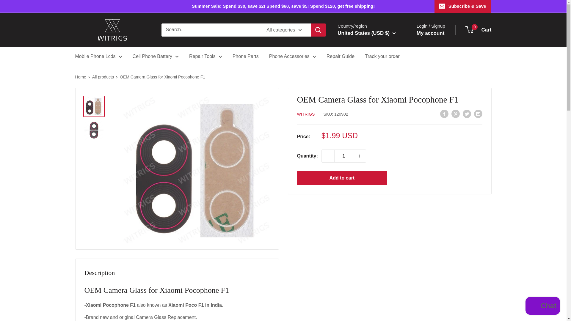  I want to click on Increase quantity by 1, so click(360, 156).